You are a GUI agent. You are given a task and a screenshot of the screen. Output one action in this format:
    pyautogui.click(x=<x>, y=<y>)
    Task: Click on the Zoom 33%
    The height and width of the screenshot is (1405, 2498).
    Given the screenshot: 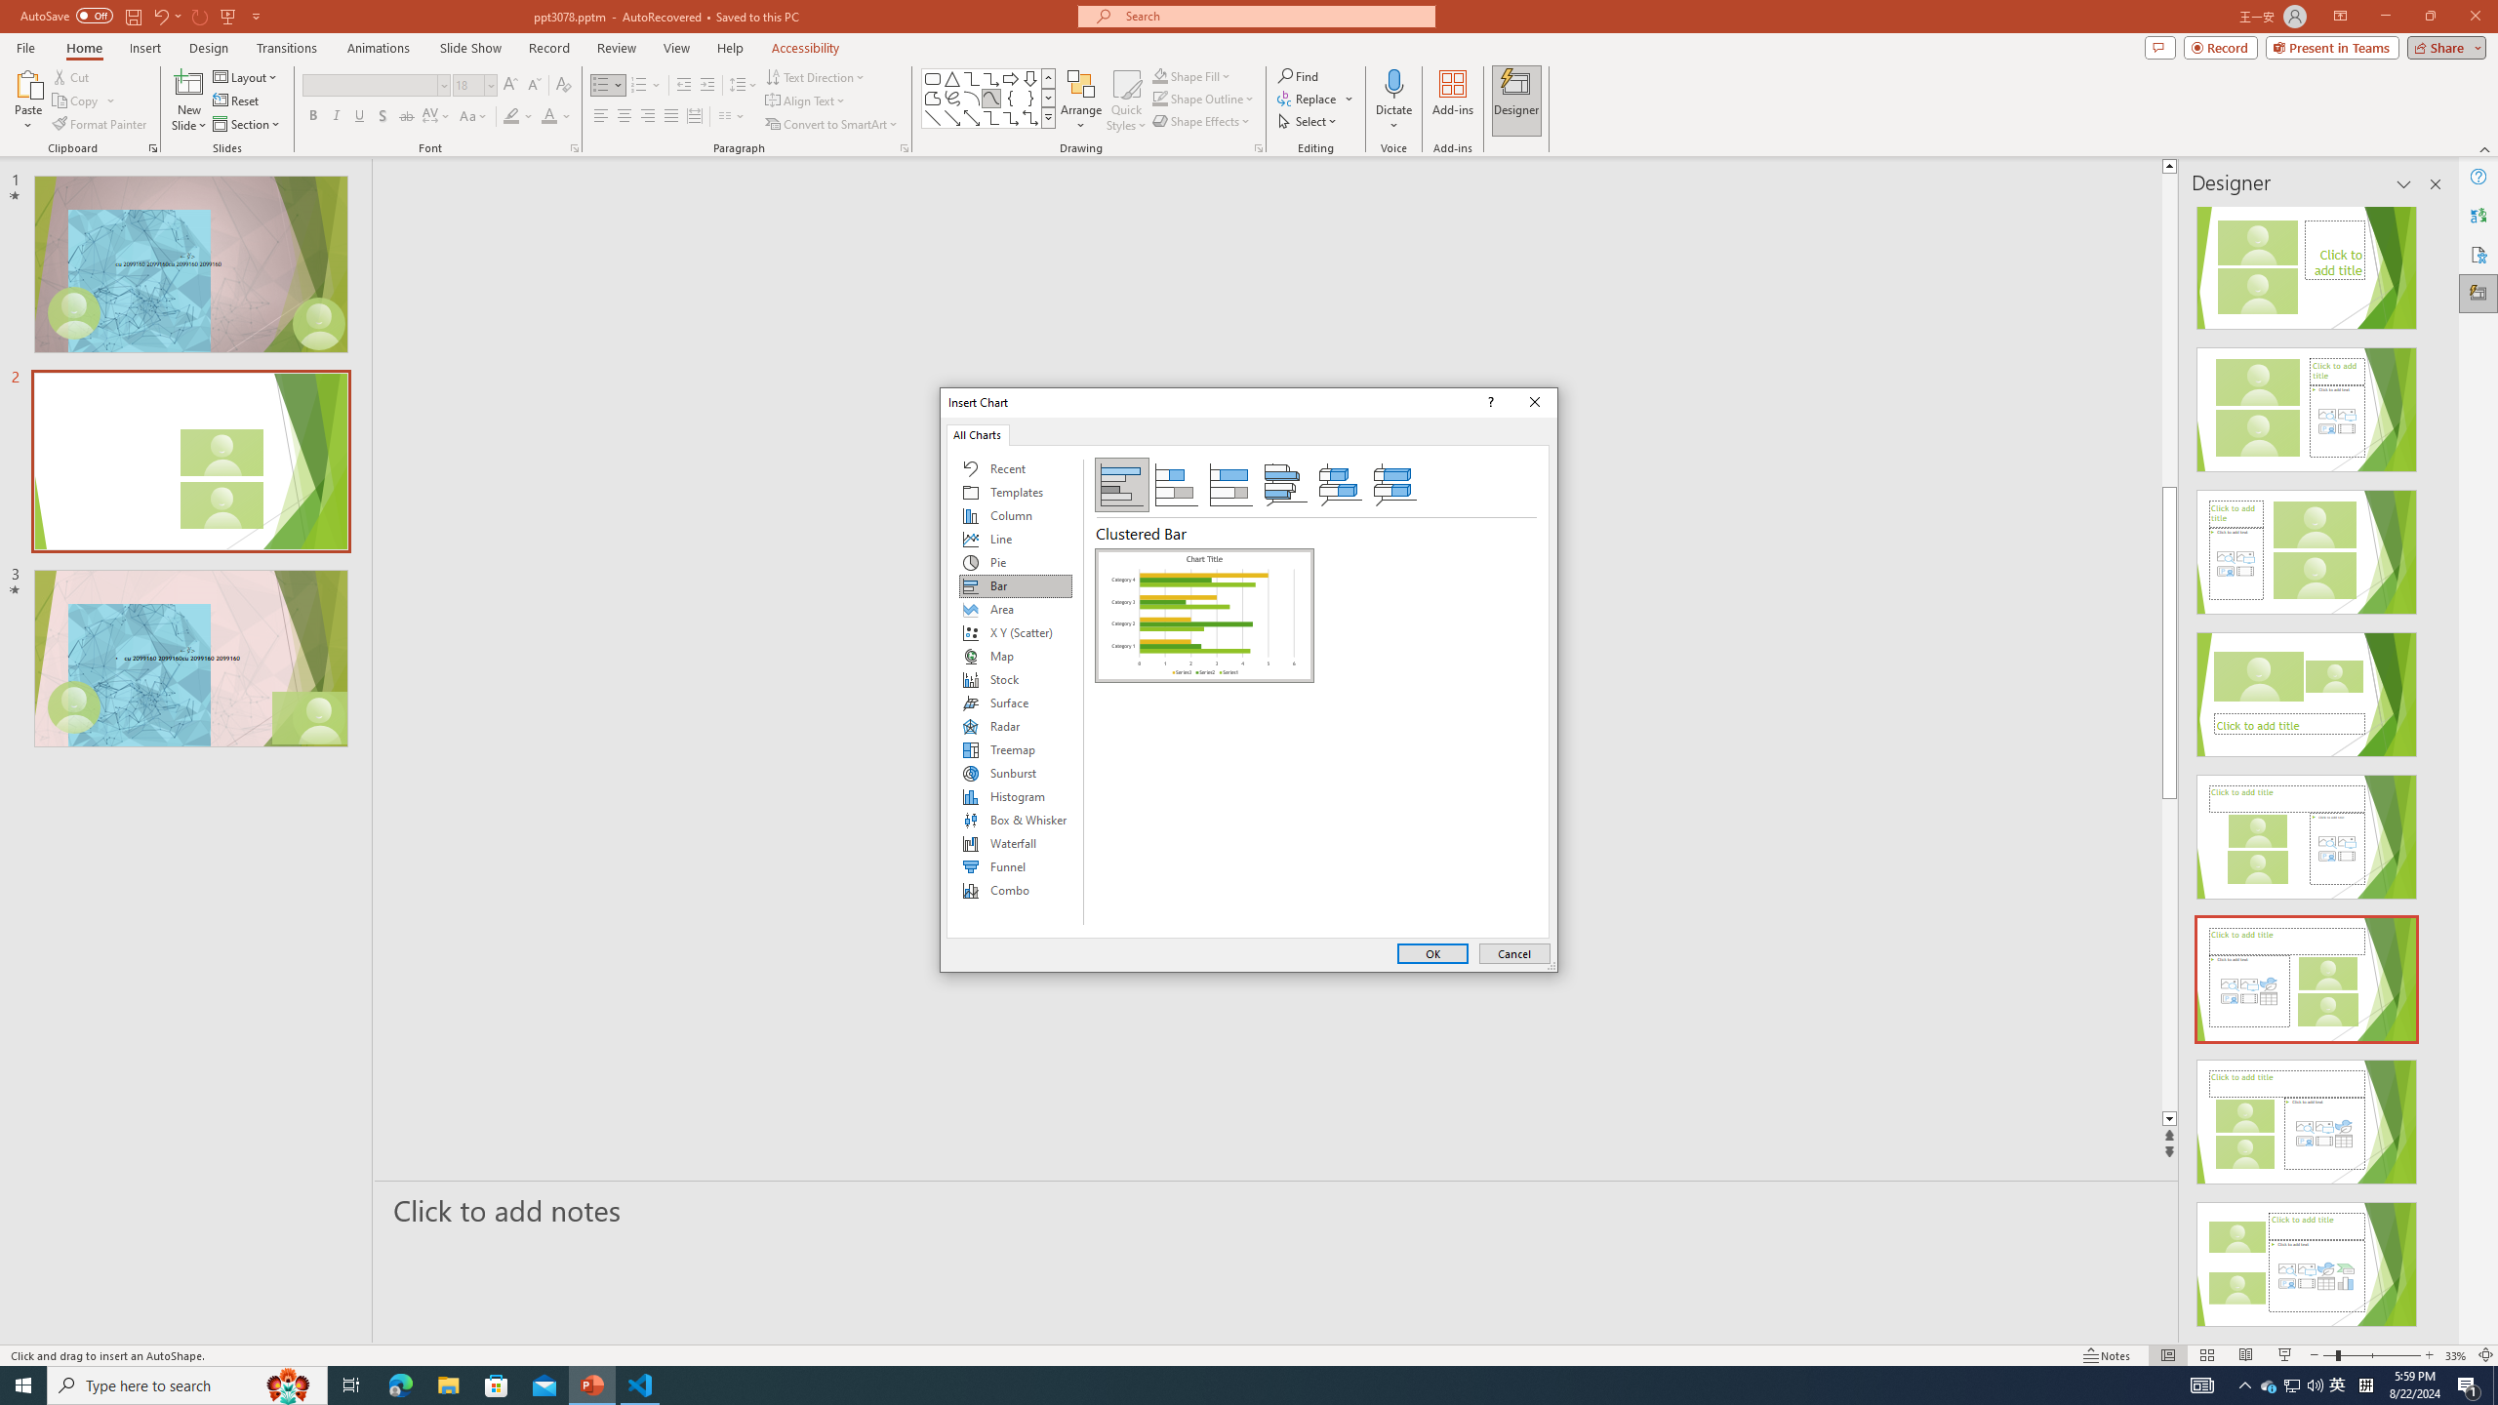 What is the action you would take?
    pyautogui.click(x=2456, y=1355)
    